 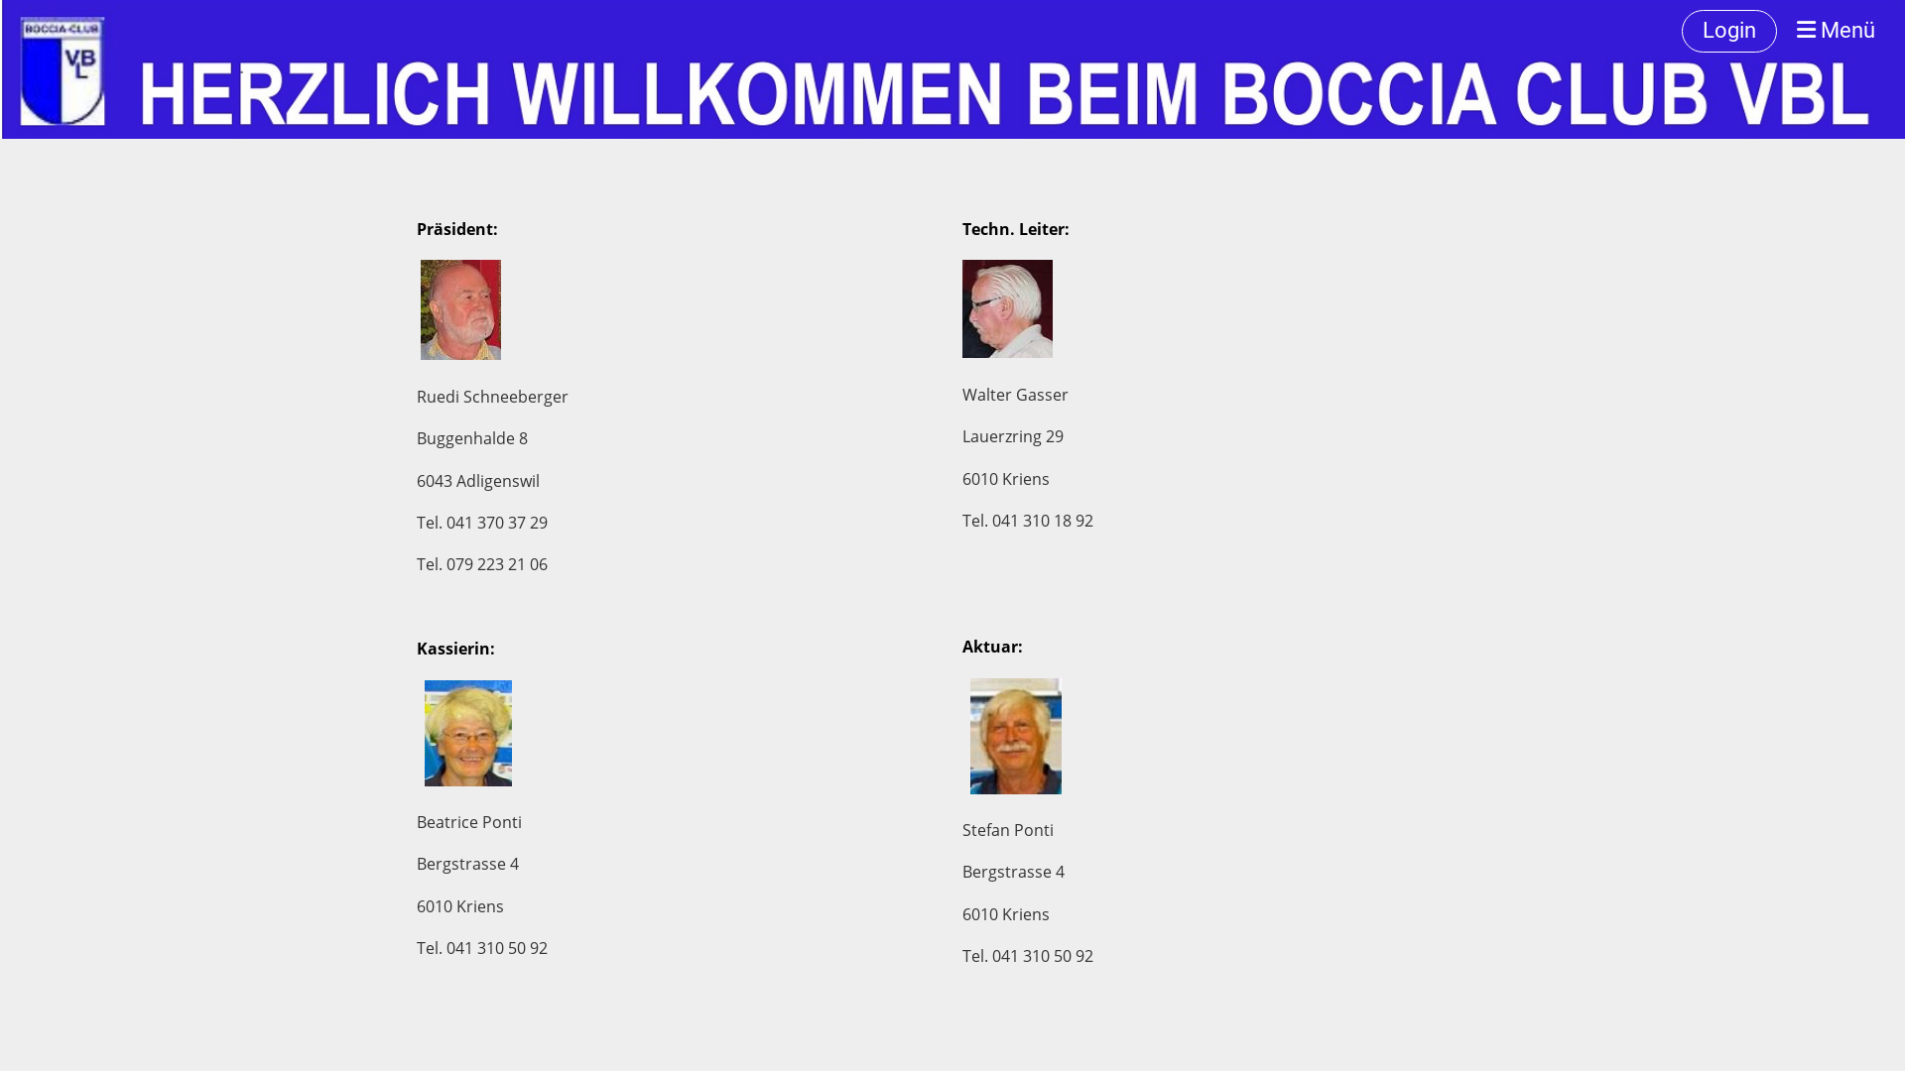 What do you see at coordinates (1729, 32) in the screenshot?
I see `Login` at bounding box center [1729, 32].